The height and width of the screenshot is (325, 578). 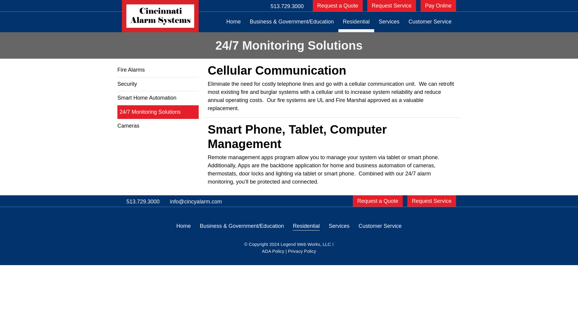 I want to click on Home, so click(x=234, y=22).